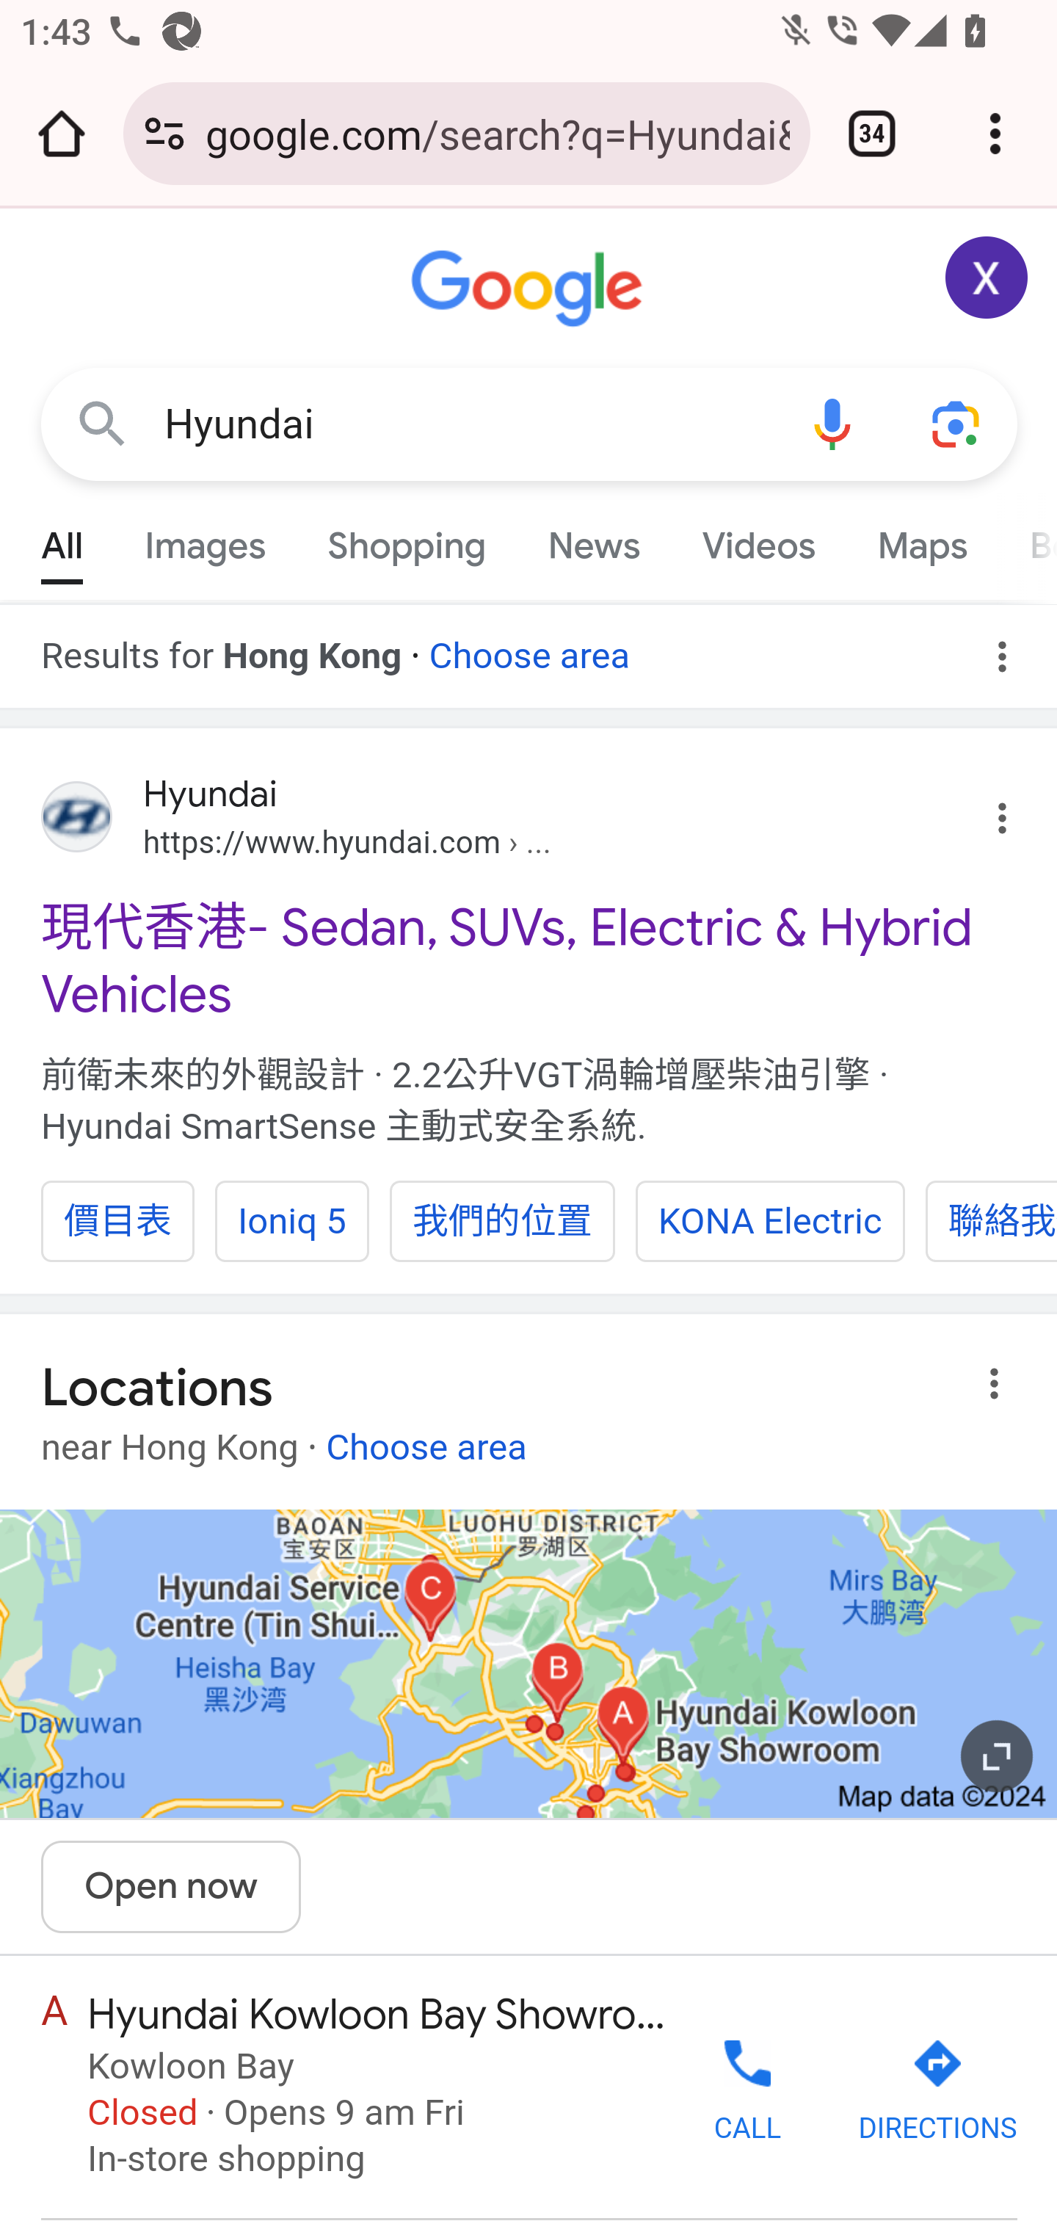 This screenshot has height=2232, width=1057. Describe the element at coordinates (118, 1220) in the screenshot. I see `價目表` at that location.